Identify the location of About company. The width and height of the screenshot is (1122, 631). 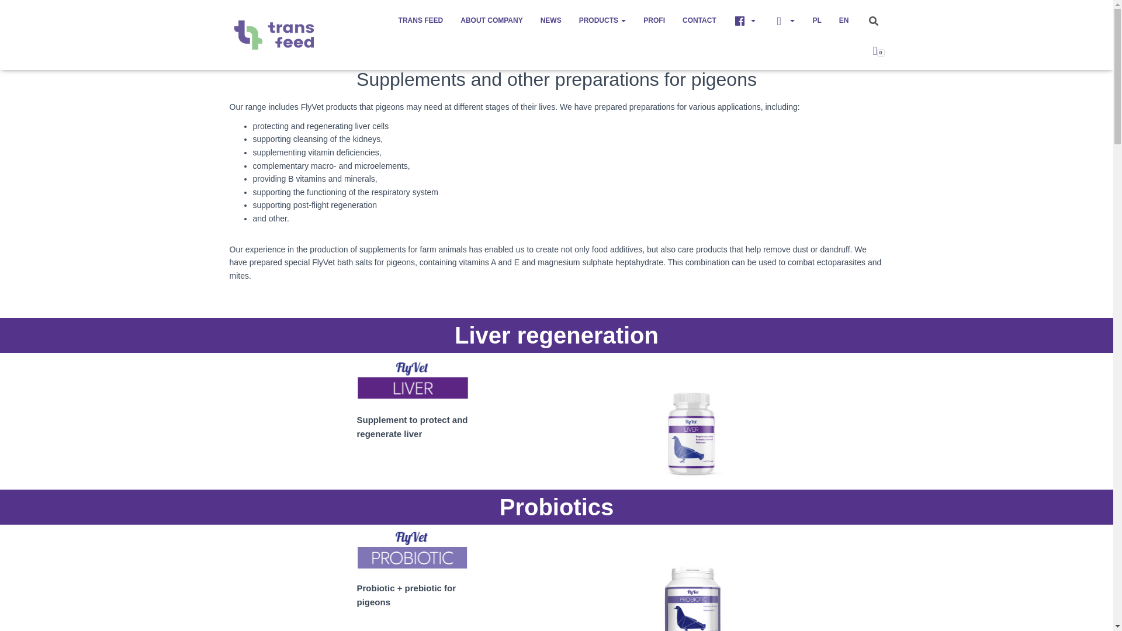
(491, 20).